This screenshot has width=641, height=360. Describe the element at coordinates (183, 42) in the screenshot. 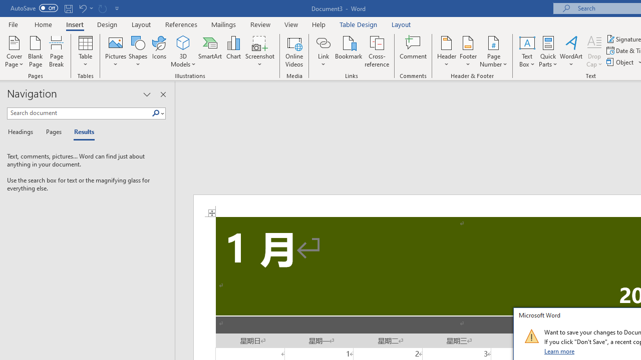

I see `3D Models` at that location.